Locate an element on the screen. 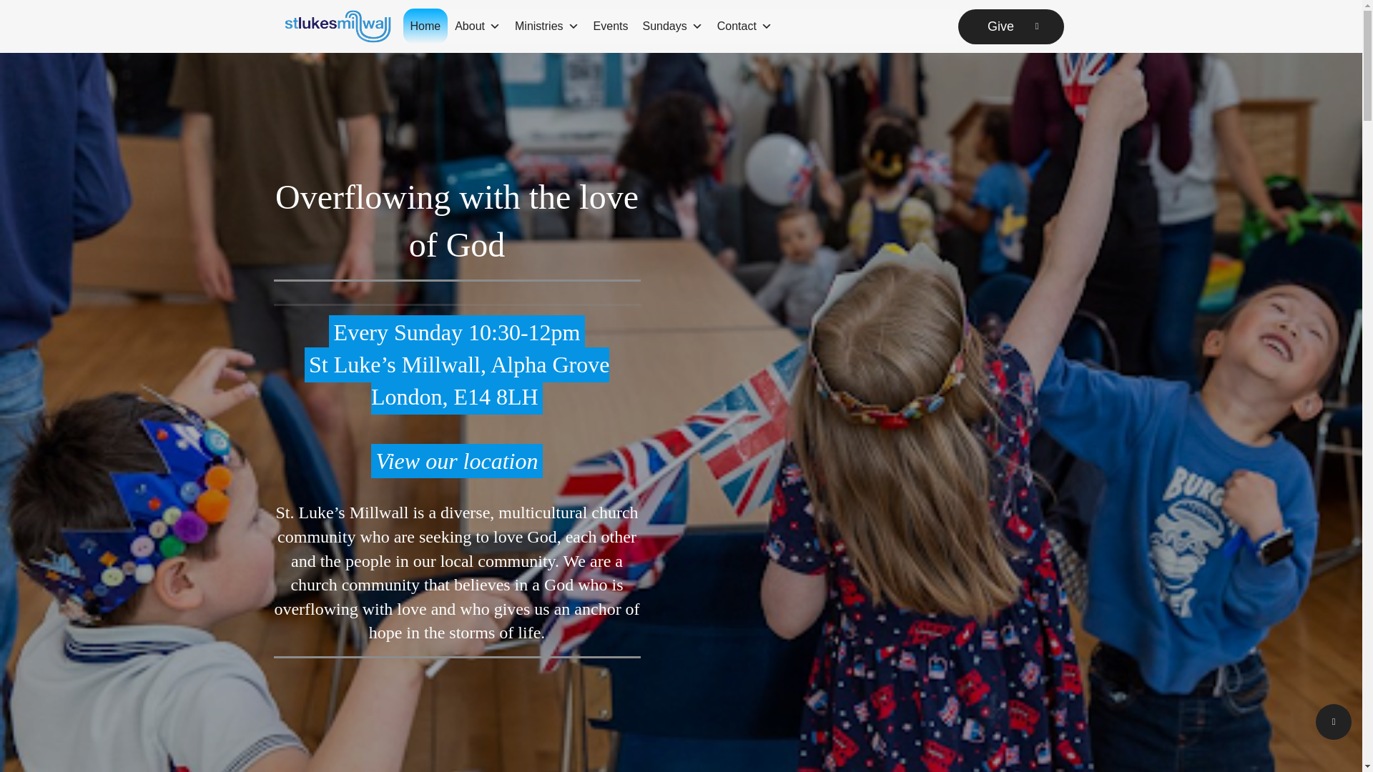 The width and height of the screenshot is (1373, 772). Events is located at coordinates (611, 26).